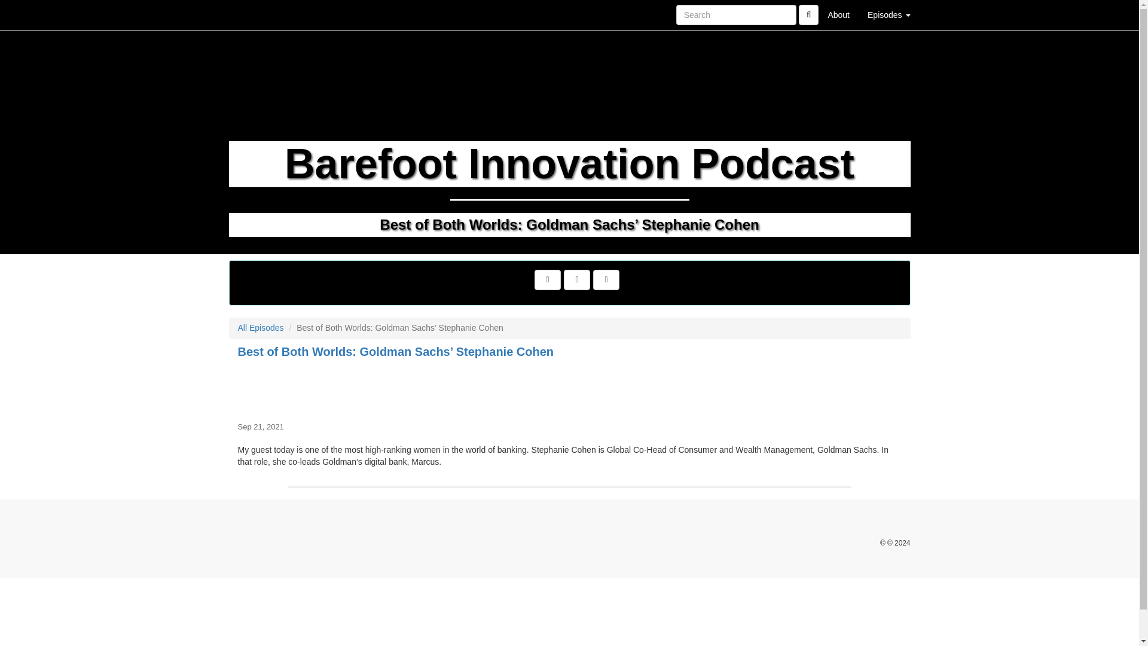 The image size is (1148, 646). I want to click on Home Page, so click(253, 14).